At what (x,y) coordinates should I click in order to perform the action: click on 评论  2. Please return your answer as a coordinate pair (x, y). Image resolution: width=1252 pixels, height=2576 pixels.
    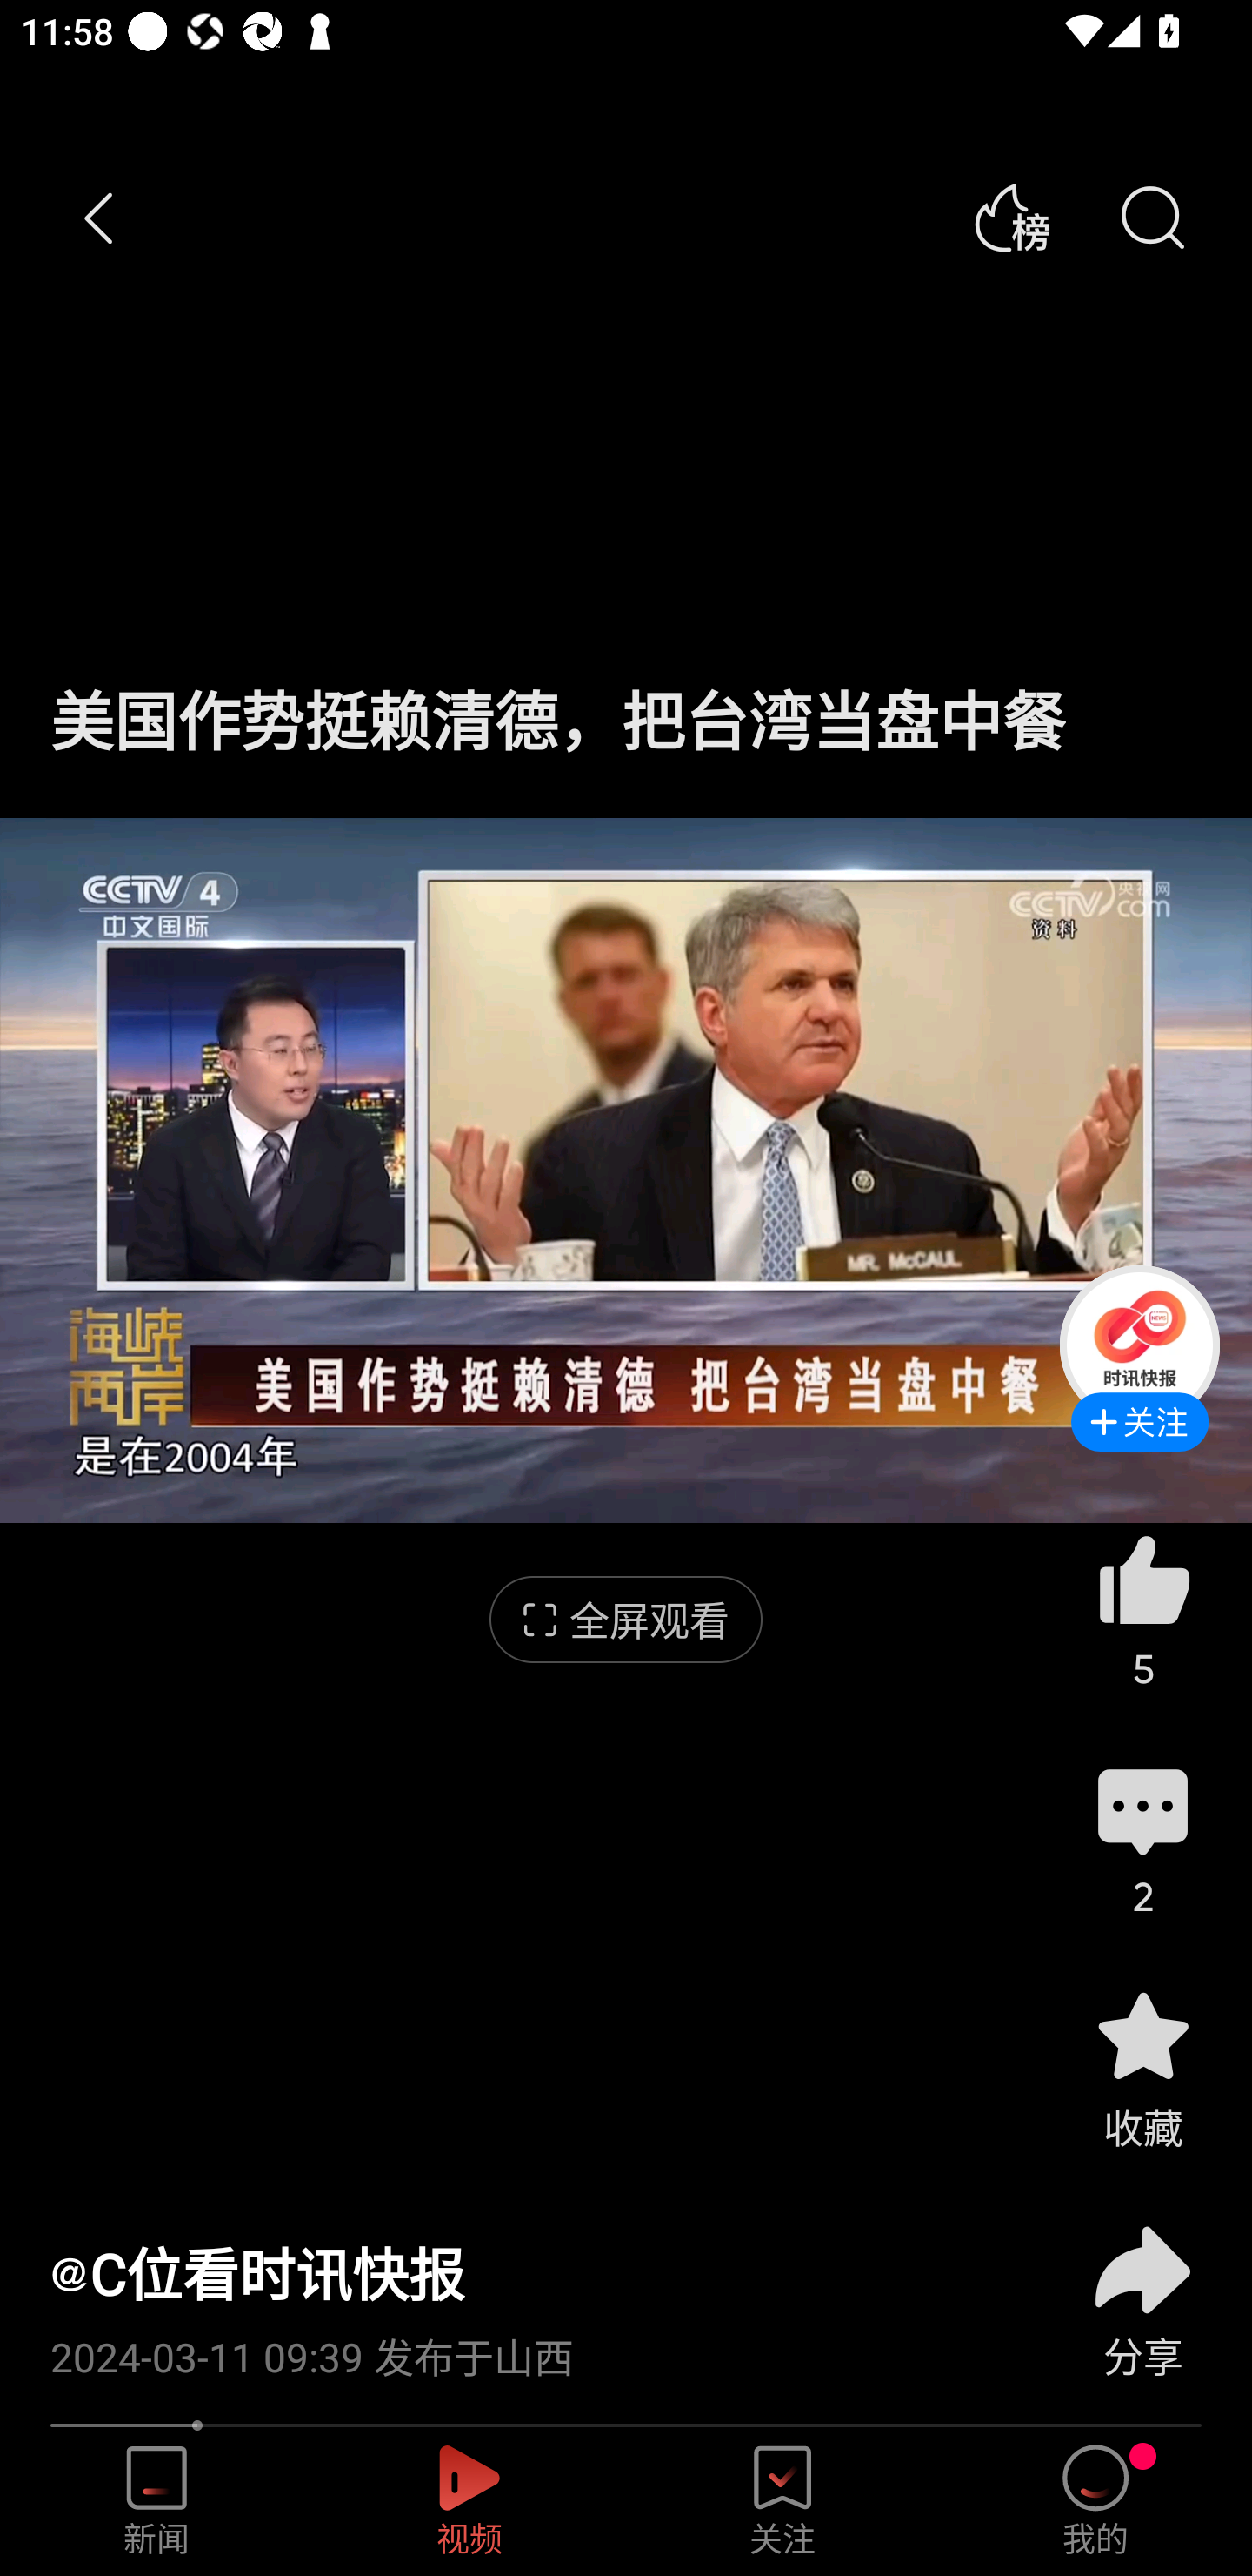
    Looking at the image, I should click on (1142, 1838).